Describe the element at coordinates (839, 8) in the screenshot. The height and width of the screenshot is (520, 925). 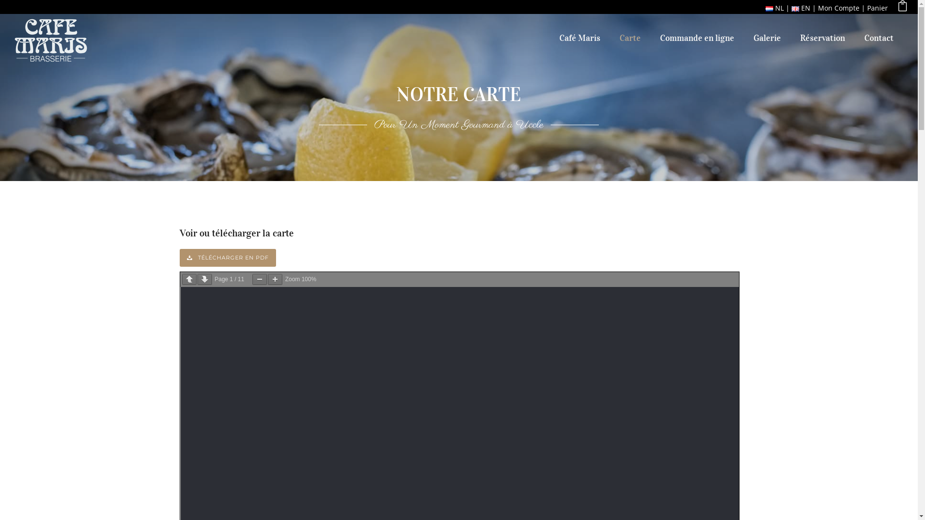
I see `Mon Compte` at that location.